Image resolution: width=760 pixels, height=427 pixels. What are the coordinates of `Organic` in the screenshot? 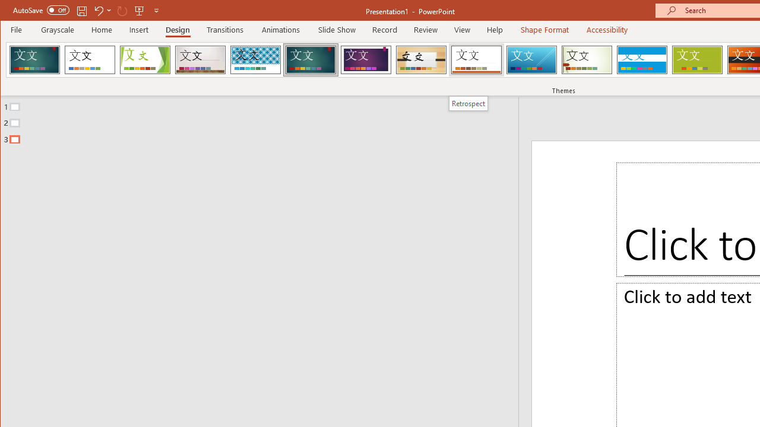 It's located at (422, 59).